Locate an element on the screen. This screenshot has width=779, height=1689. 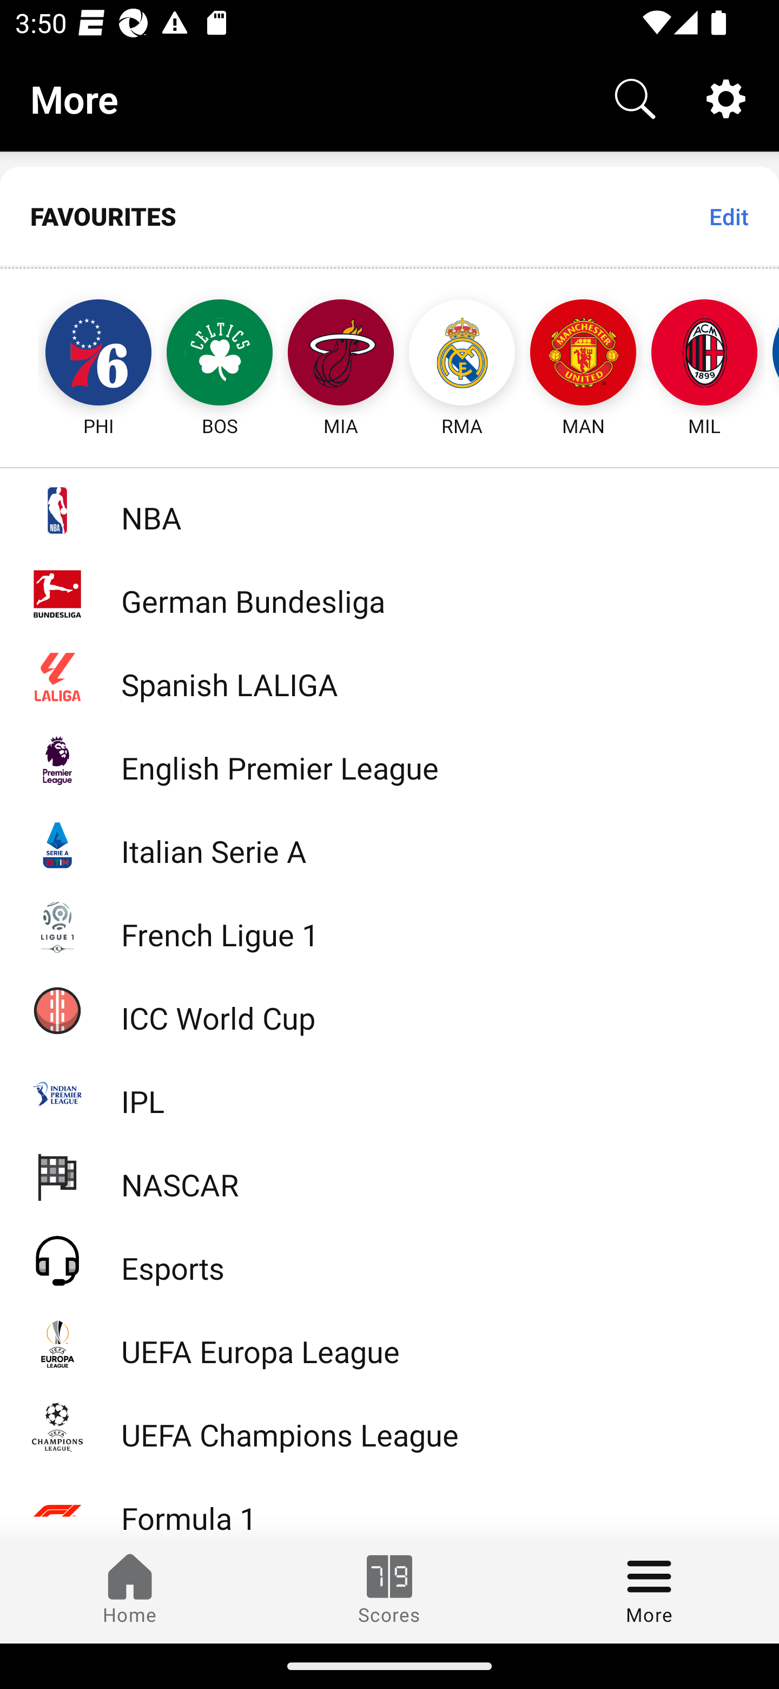
Spanish LALIGA is located at coordinates (389, 677).